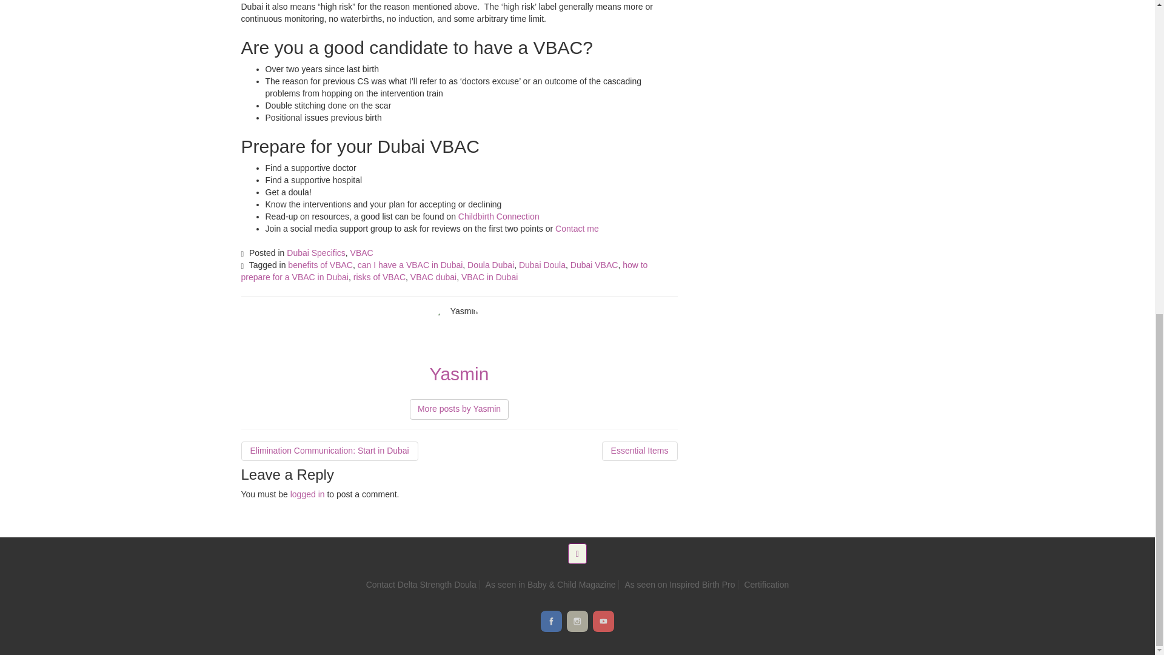  Describe the element at coordinates (500, 216) in the screenshot. I see `Childbirth Connection ` at that location.